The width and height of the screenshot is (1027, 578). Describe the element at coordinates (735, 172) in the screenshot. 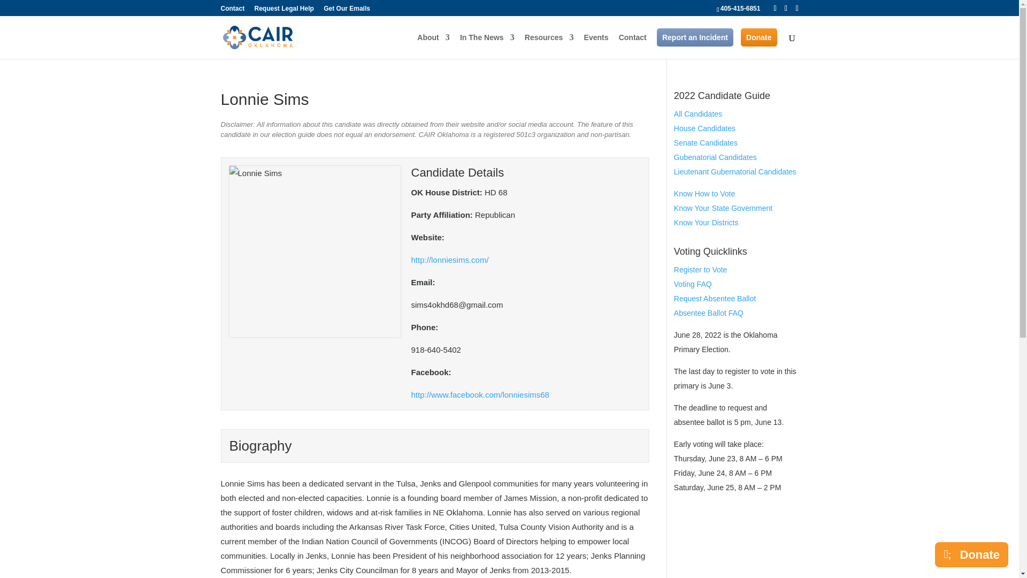

I see `Lieutenant Gubernatorial Candidates` at that location.